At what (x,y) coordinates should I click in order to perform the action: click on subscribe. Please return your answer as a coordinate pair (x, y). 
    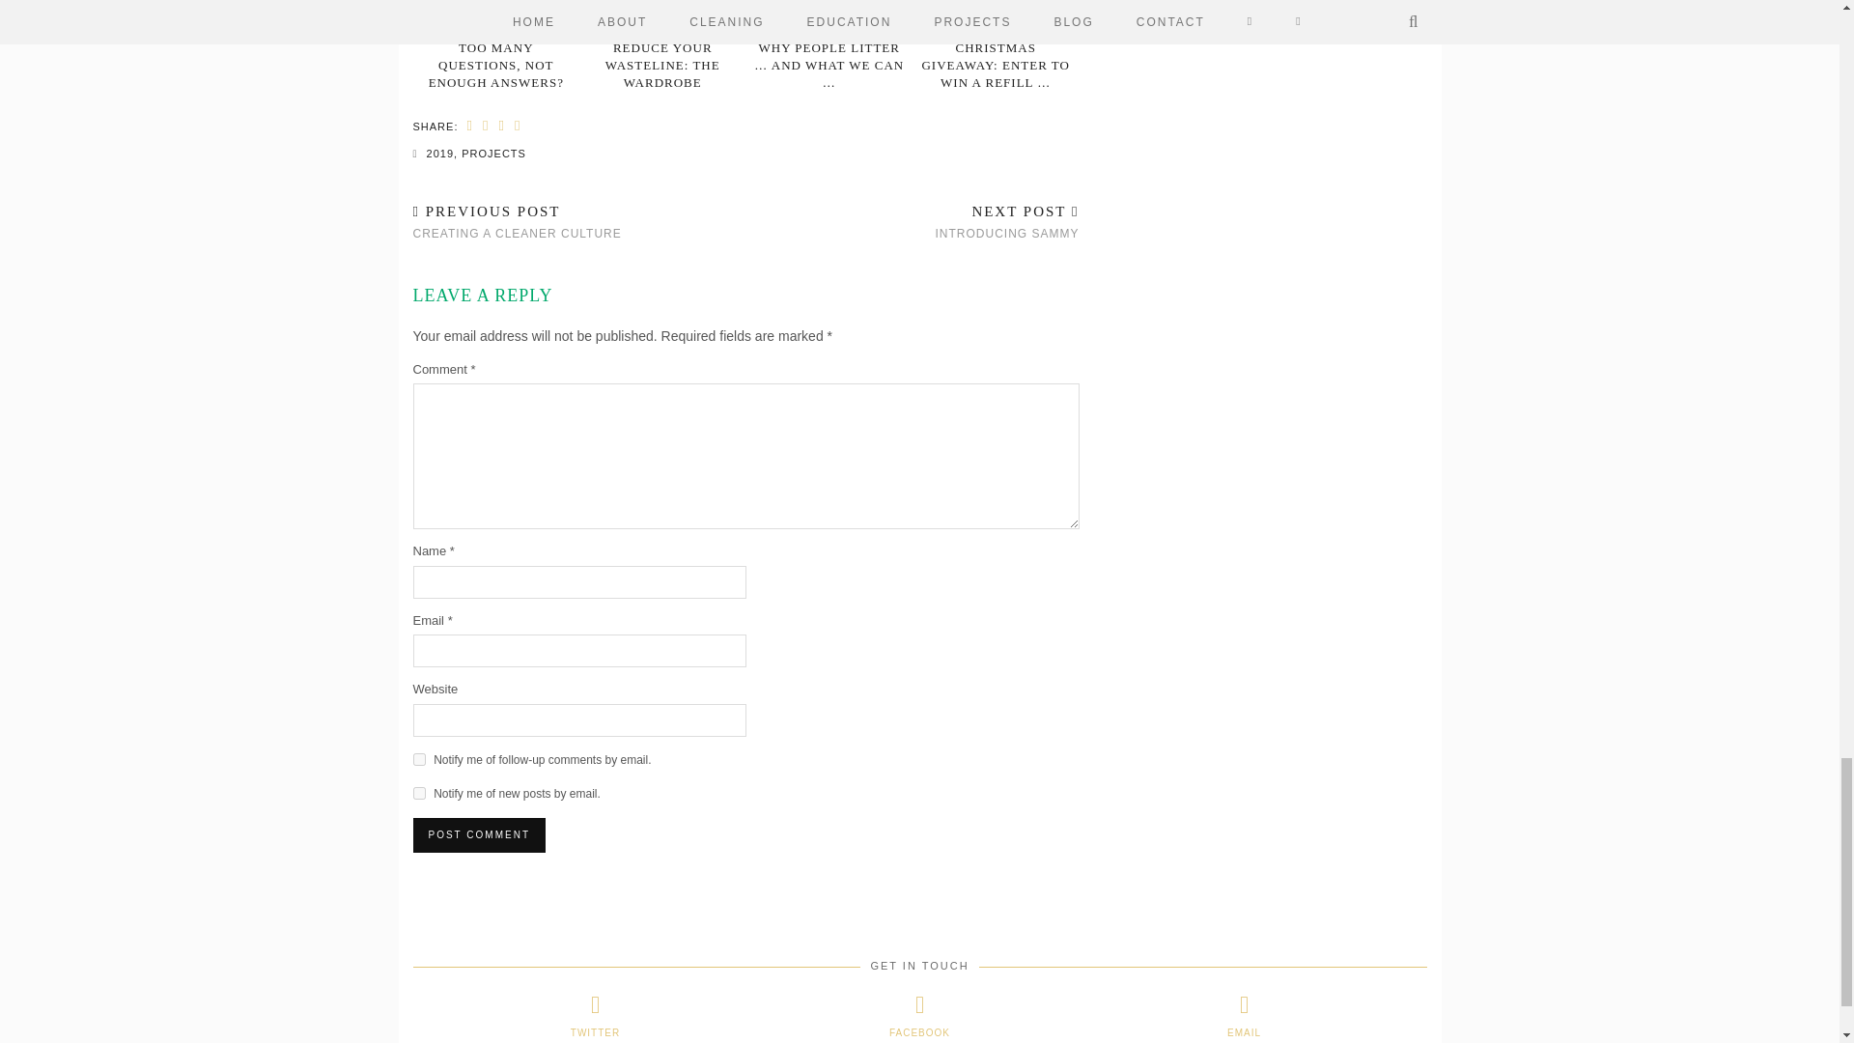
    Looking at the image, I should click on (419, 753).